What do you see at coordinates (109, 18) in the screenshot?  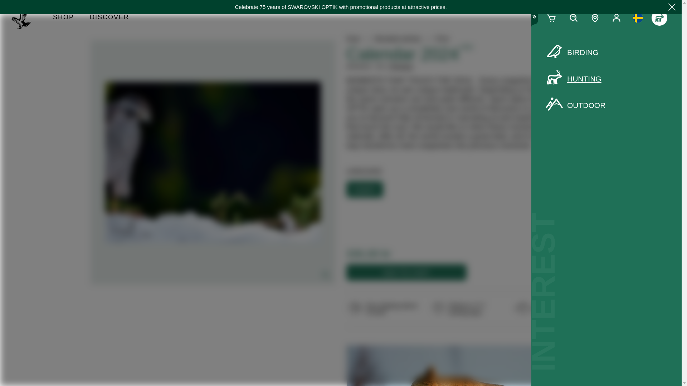 I see `Discover` at bounding box center [109, 18].